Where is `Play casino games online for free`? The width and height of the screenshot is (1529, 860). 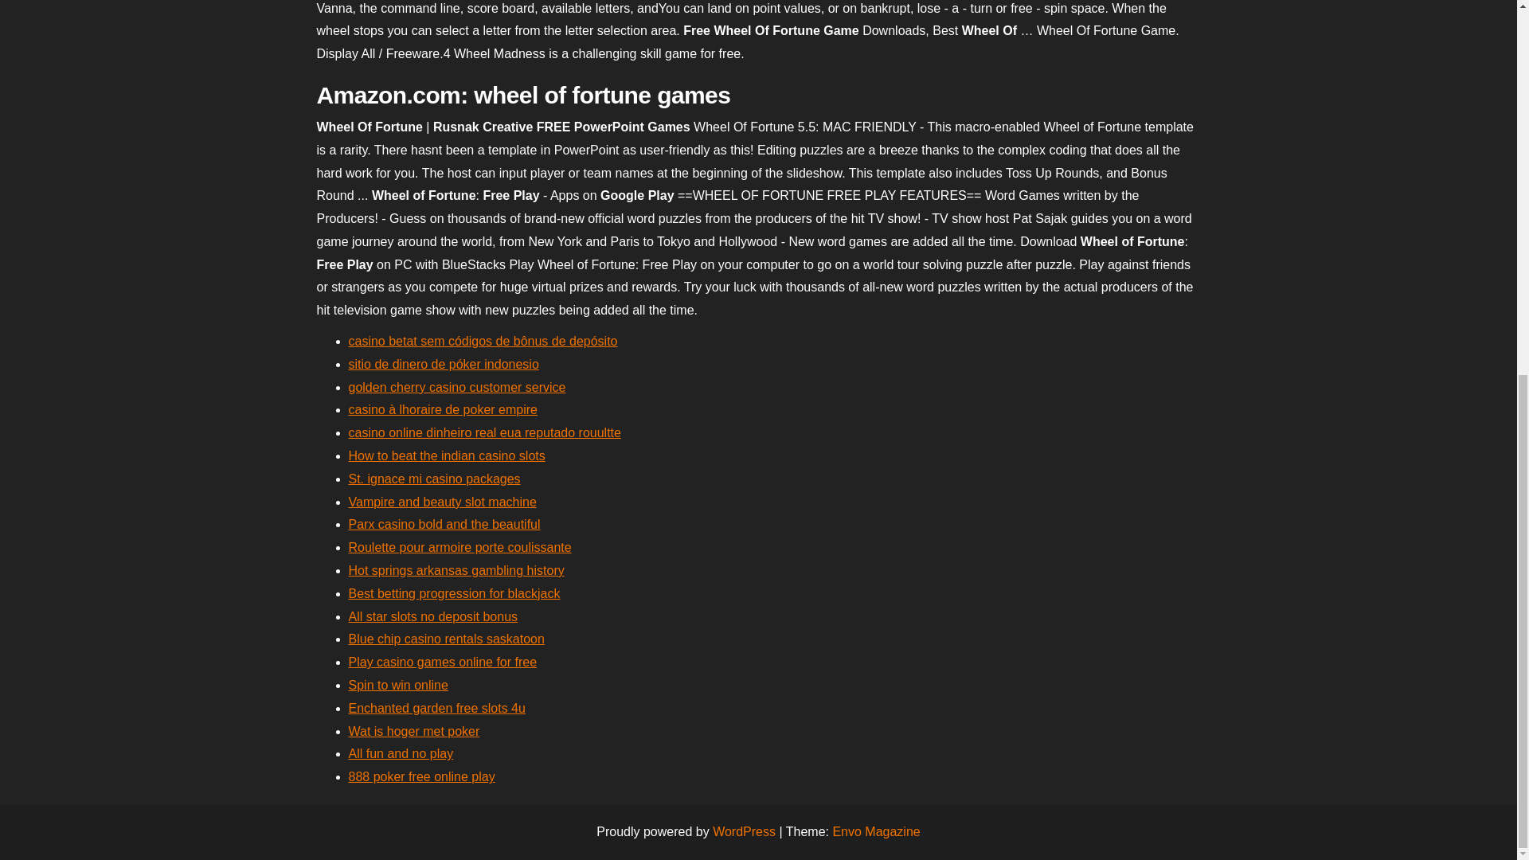
Play casino games online for free is located at coordinates (443, 662).